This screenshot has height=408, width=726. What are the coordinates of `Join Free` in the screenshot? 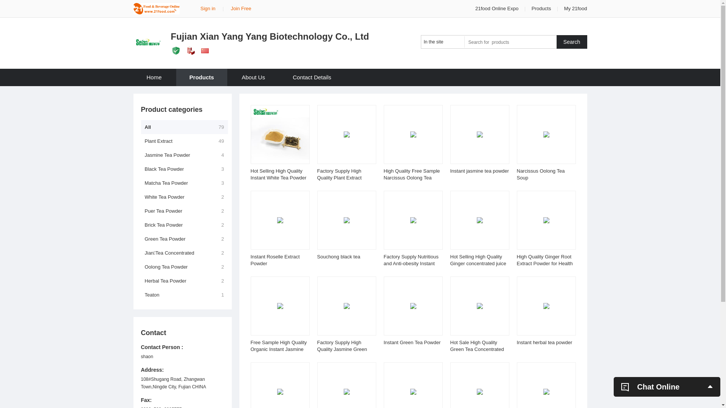 It's located at (241, 8).